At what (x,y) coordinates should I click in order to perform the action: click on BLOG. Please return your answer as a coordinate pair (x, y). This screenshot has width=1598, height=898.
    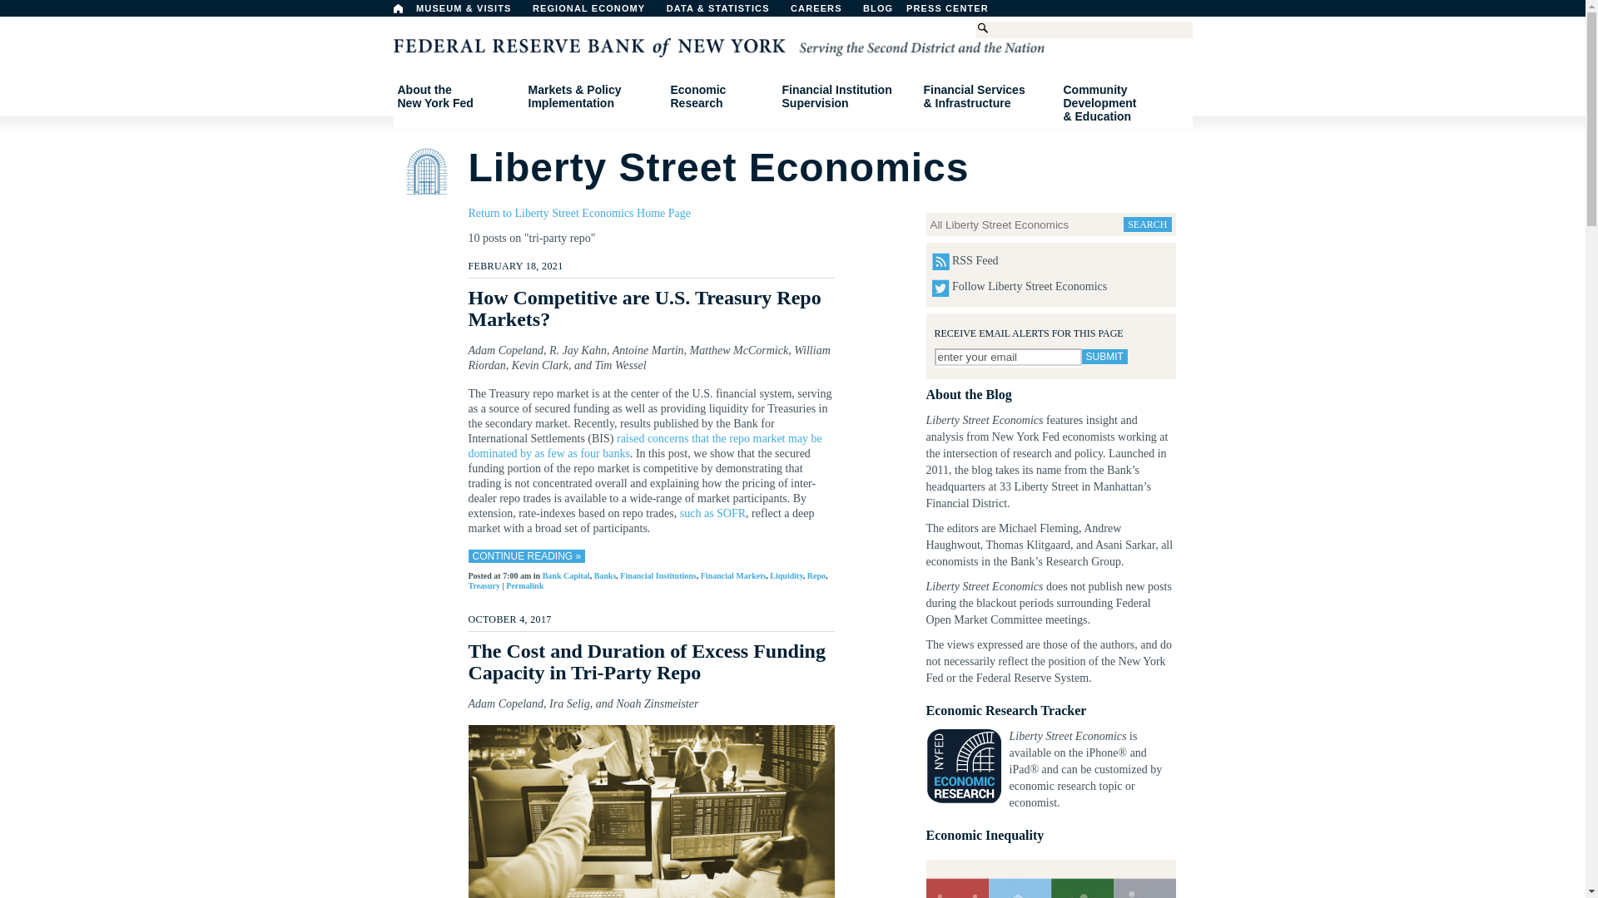
    Looking at the image, I should click on (456, 96).